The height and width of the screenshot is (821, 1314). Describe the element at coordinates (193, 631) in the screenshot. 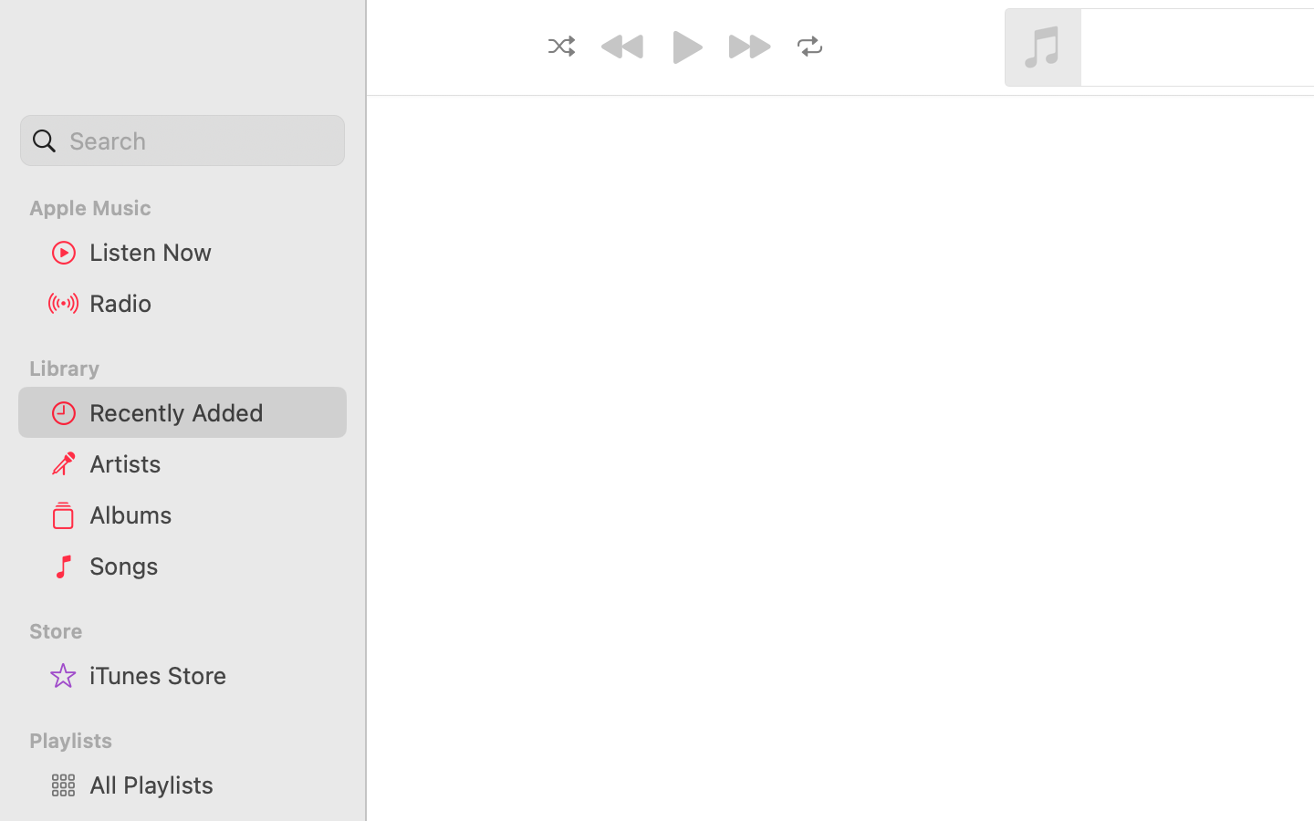

I see `Store` at that location.